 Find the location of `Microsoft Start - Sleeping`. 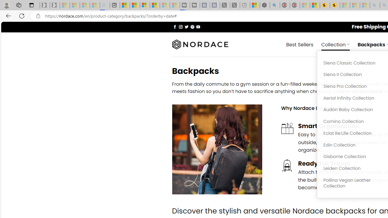

Microsoft Start - Sleeping is located at coordinates (165, 5).